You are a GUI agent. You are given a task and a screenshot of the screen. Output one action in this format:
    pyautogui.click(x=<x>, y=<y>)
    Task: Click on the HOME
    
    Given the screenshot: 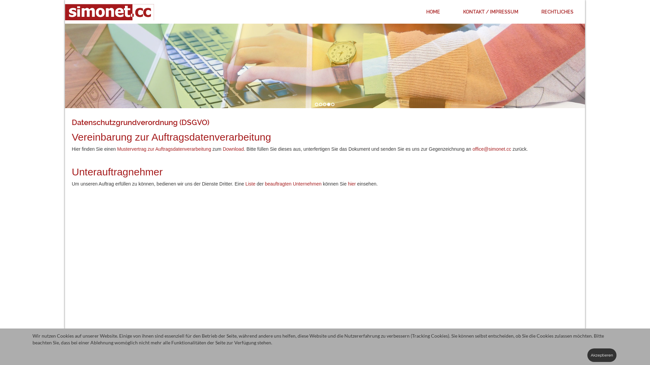 What is the action you would take?
    pyautogui.click(x=433, y=12)
    